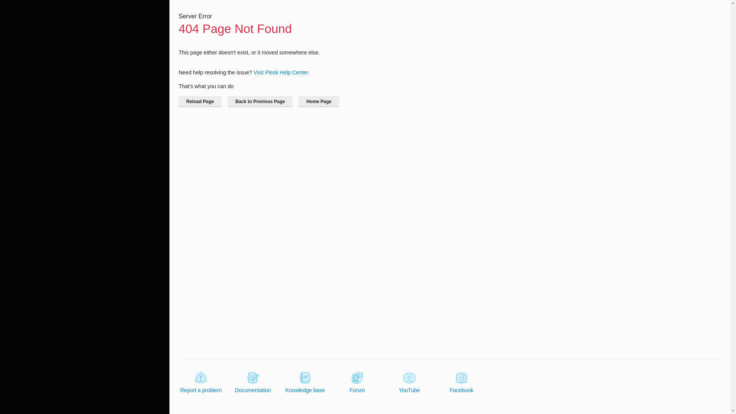 The width and height of the screenshot is (736, 414). Describe the element at coordinates (253, 383) in the screenshot. I see `Documentation` at that location.